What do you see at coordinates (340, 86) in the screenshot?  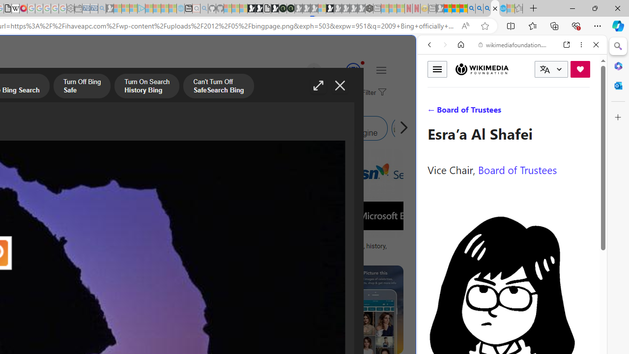 I see `Close image` at bounding box center [340, 86].